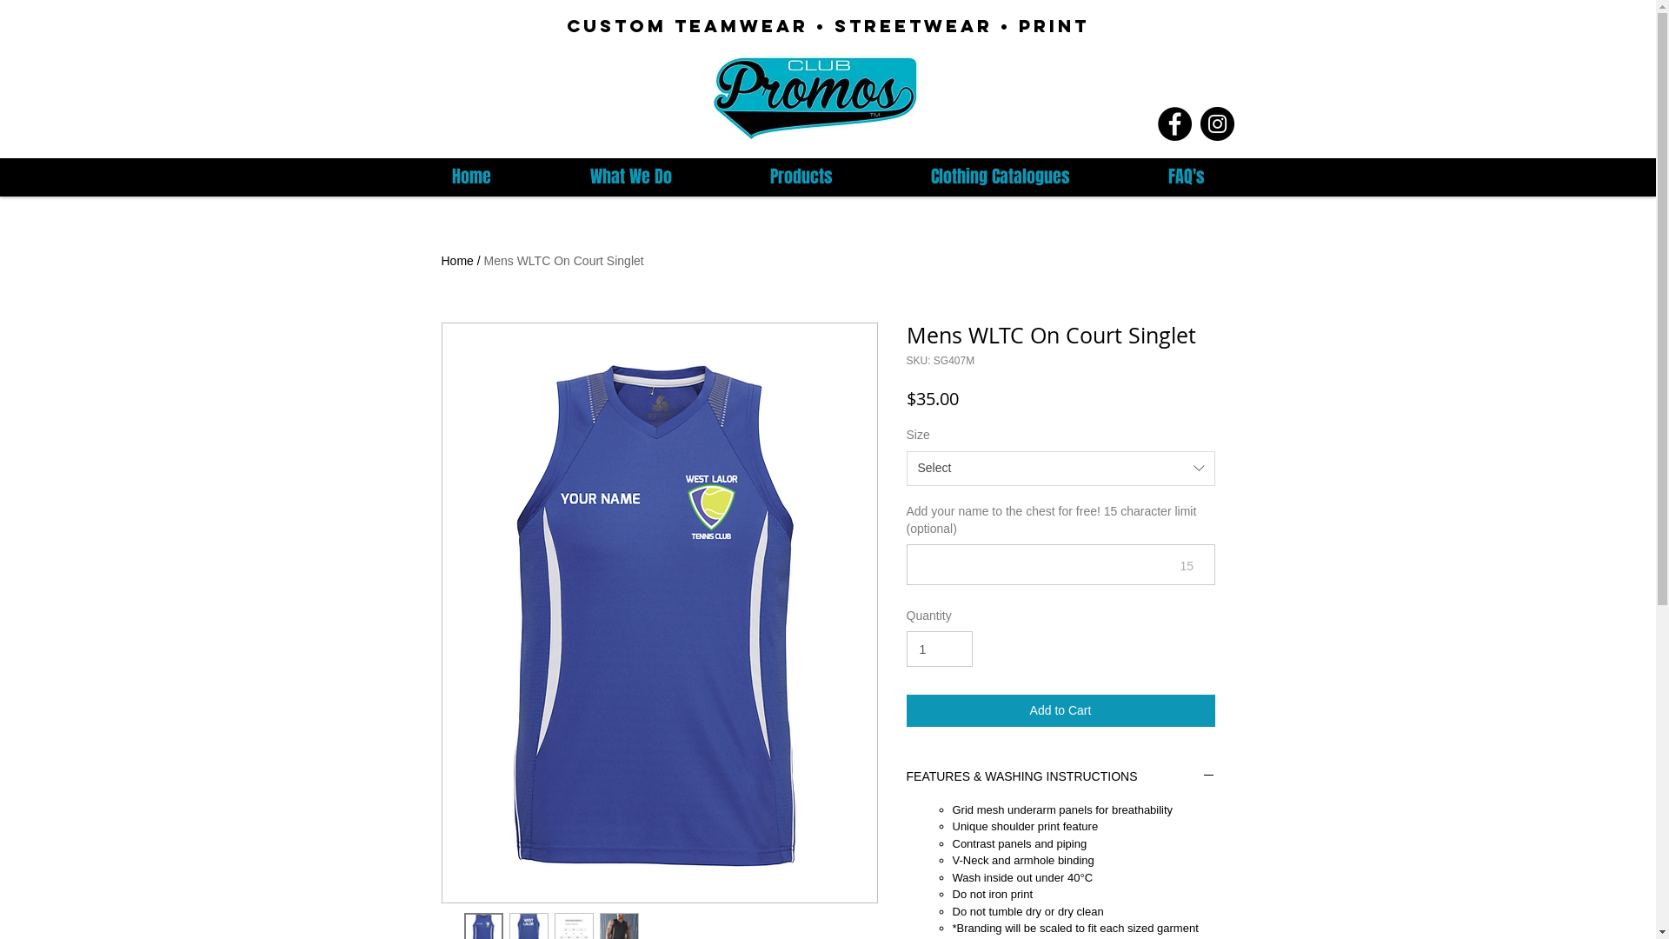 This screenshot has height=939, width=1669. Describe the element at coordinates (457, 261) in the screenshot. I see `Home` at that location.